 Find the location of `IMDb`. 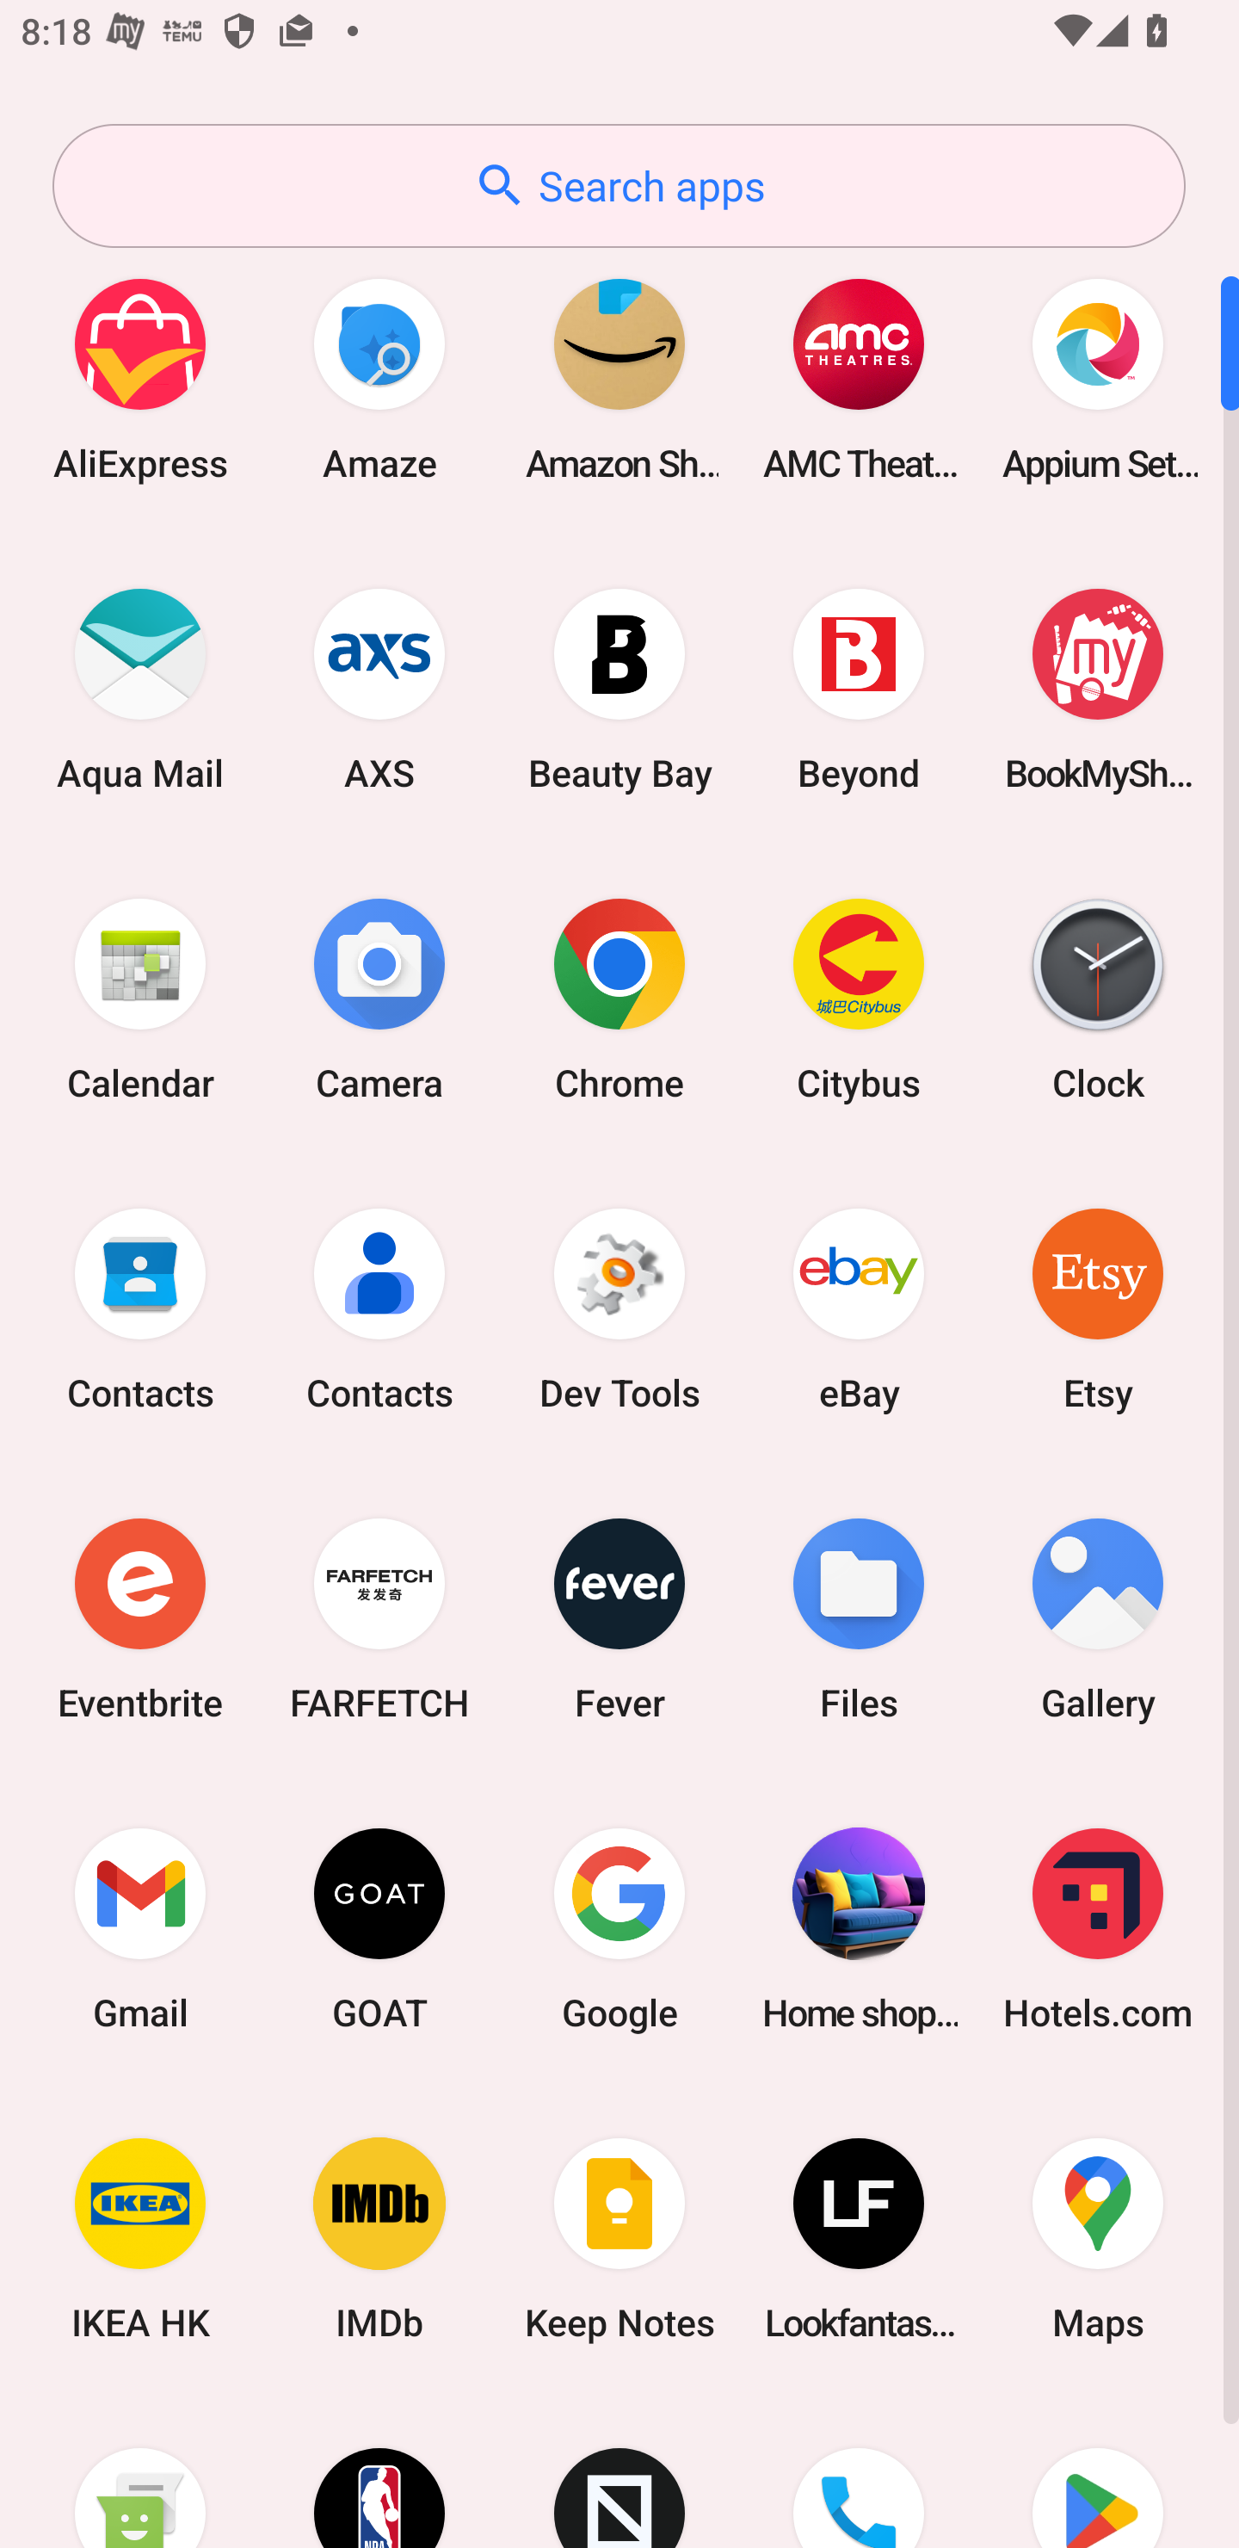

IMDb is located at coordinates (379, 2240).